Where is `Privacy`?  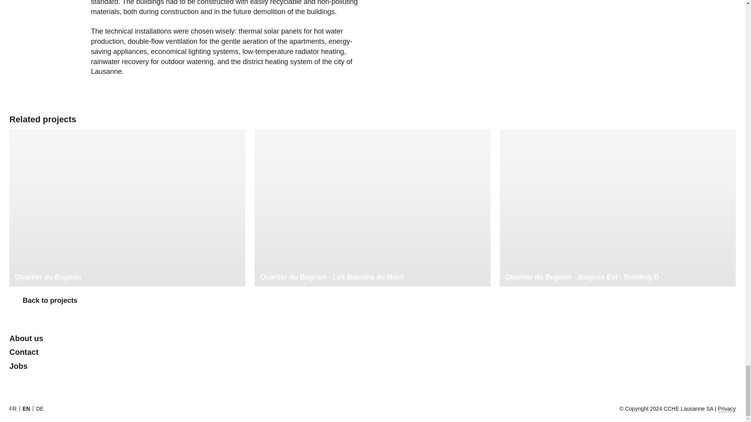 Privacy is located at coordinates (727, 409).